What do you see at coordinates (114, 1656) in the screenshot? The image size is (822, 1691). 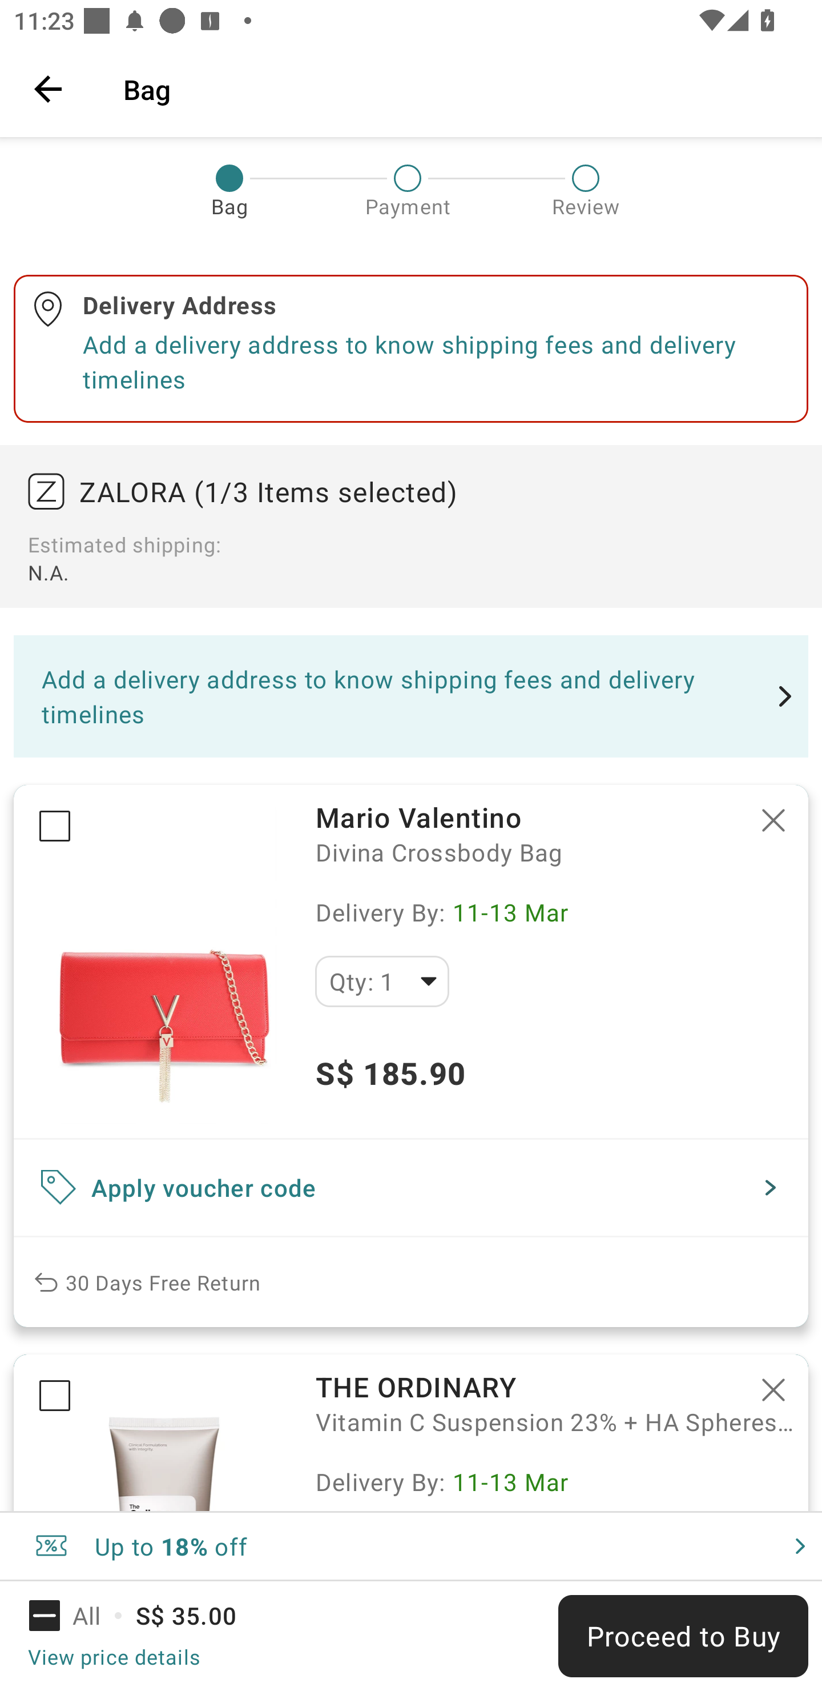 I see `View price details` at bounding box center [114, 1656].